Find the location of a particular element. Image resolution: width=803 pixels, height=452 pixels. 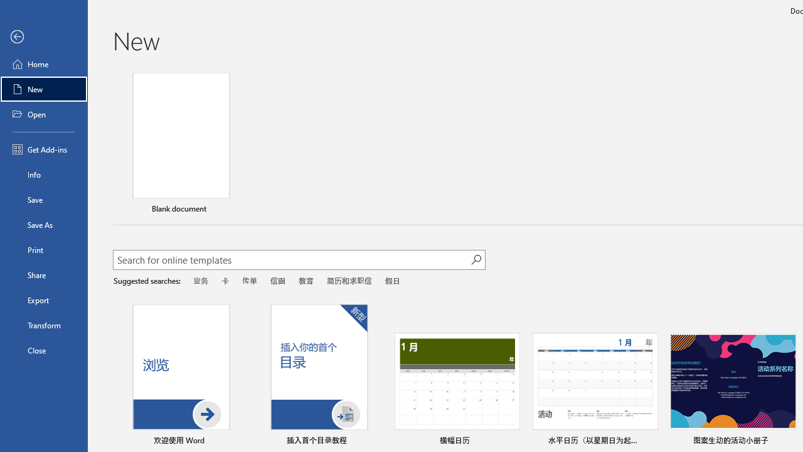

Close is located at coordinates (44, 350).